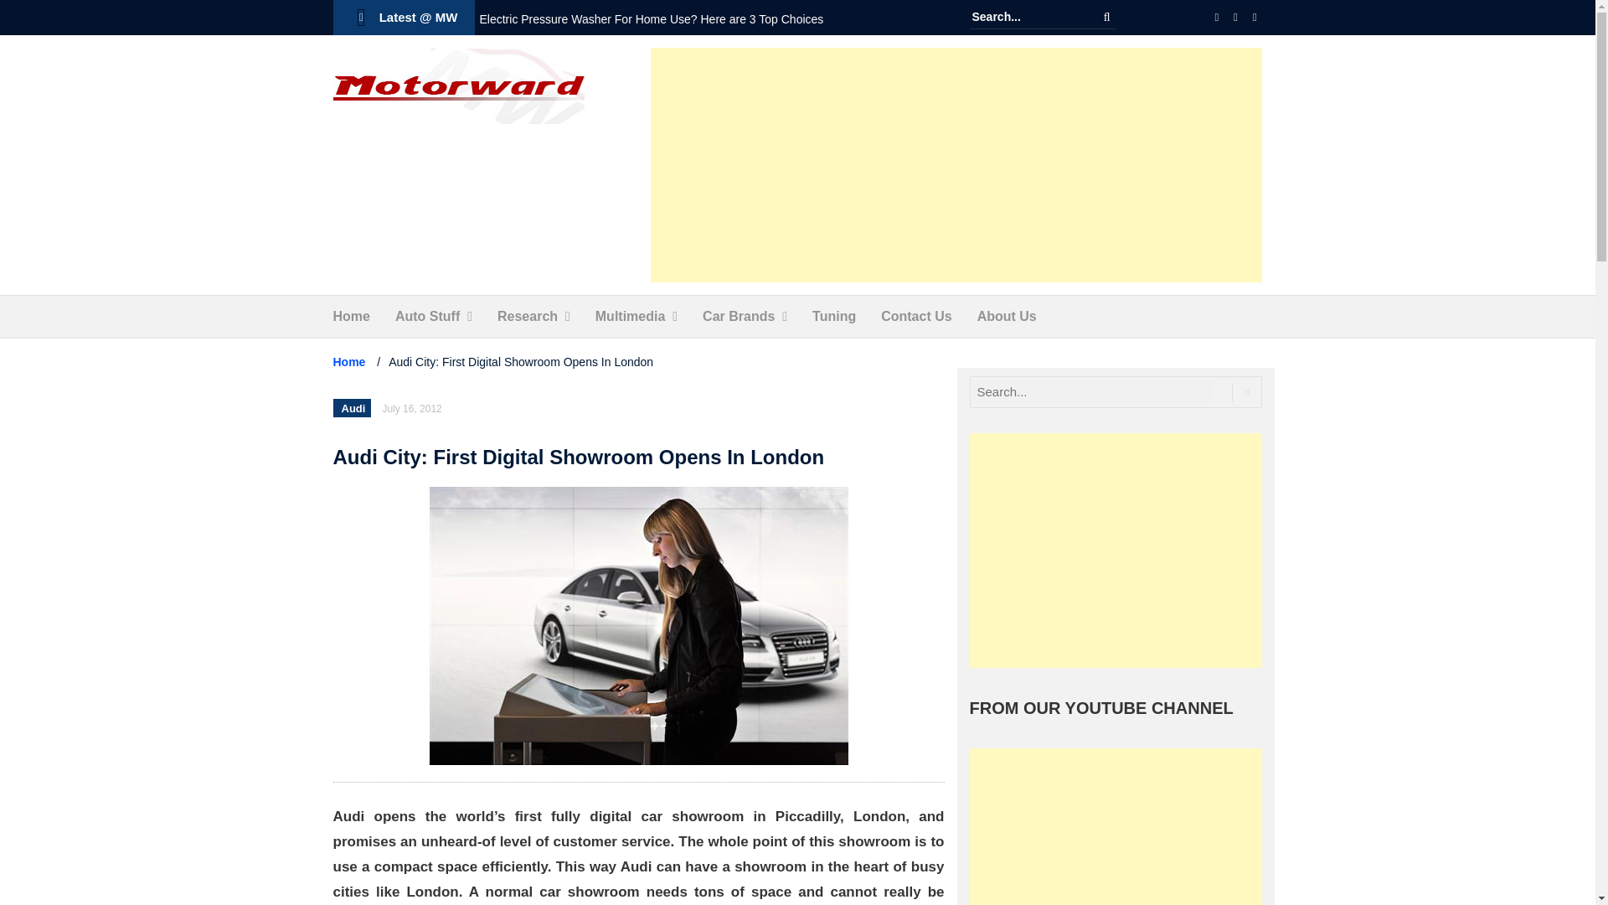 The height and width of the screenshot is (905, 1608). Describe the element at coordinates (1107, 17) in the screenshot. I see `Search  ` at that location.